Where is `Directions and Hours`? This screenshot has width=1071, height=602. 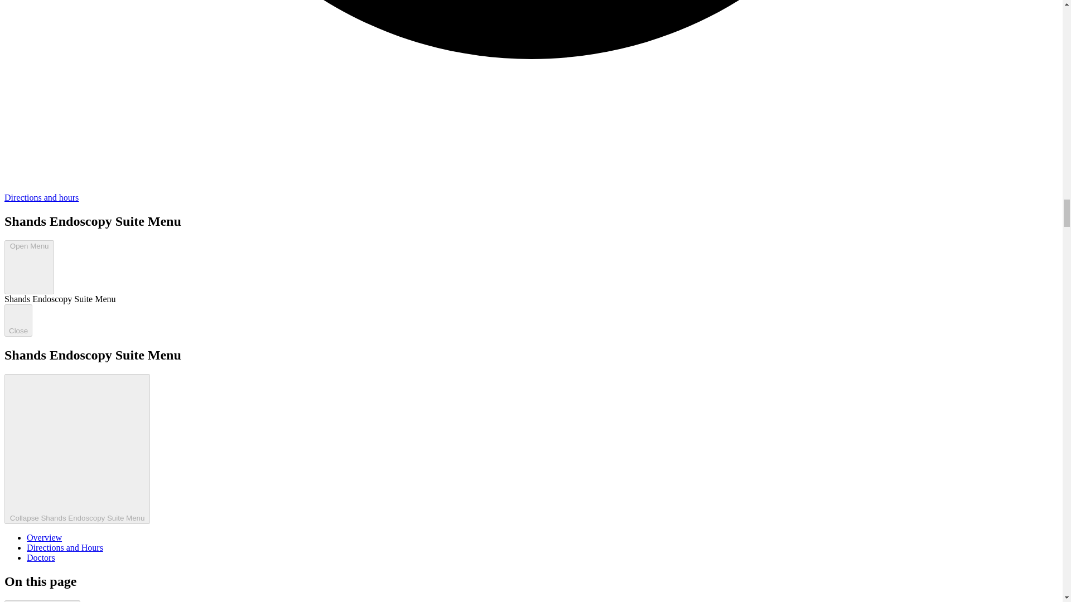 Directions and Hours is located at coordinates (65, 547).